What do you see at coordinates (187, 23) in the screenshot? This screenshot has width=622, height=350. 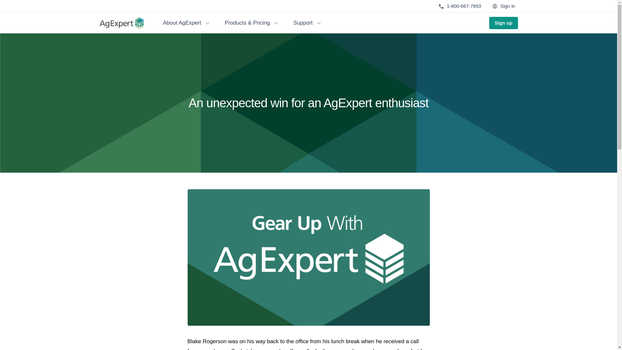 I see `About AgExpert` at bounding box center [187, 23].